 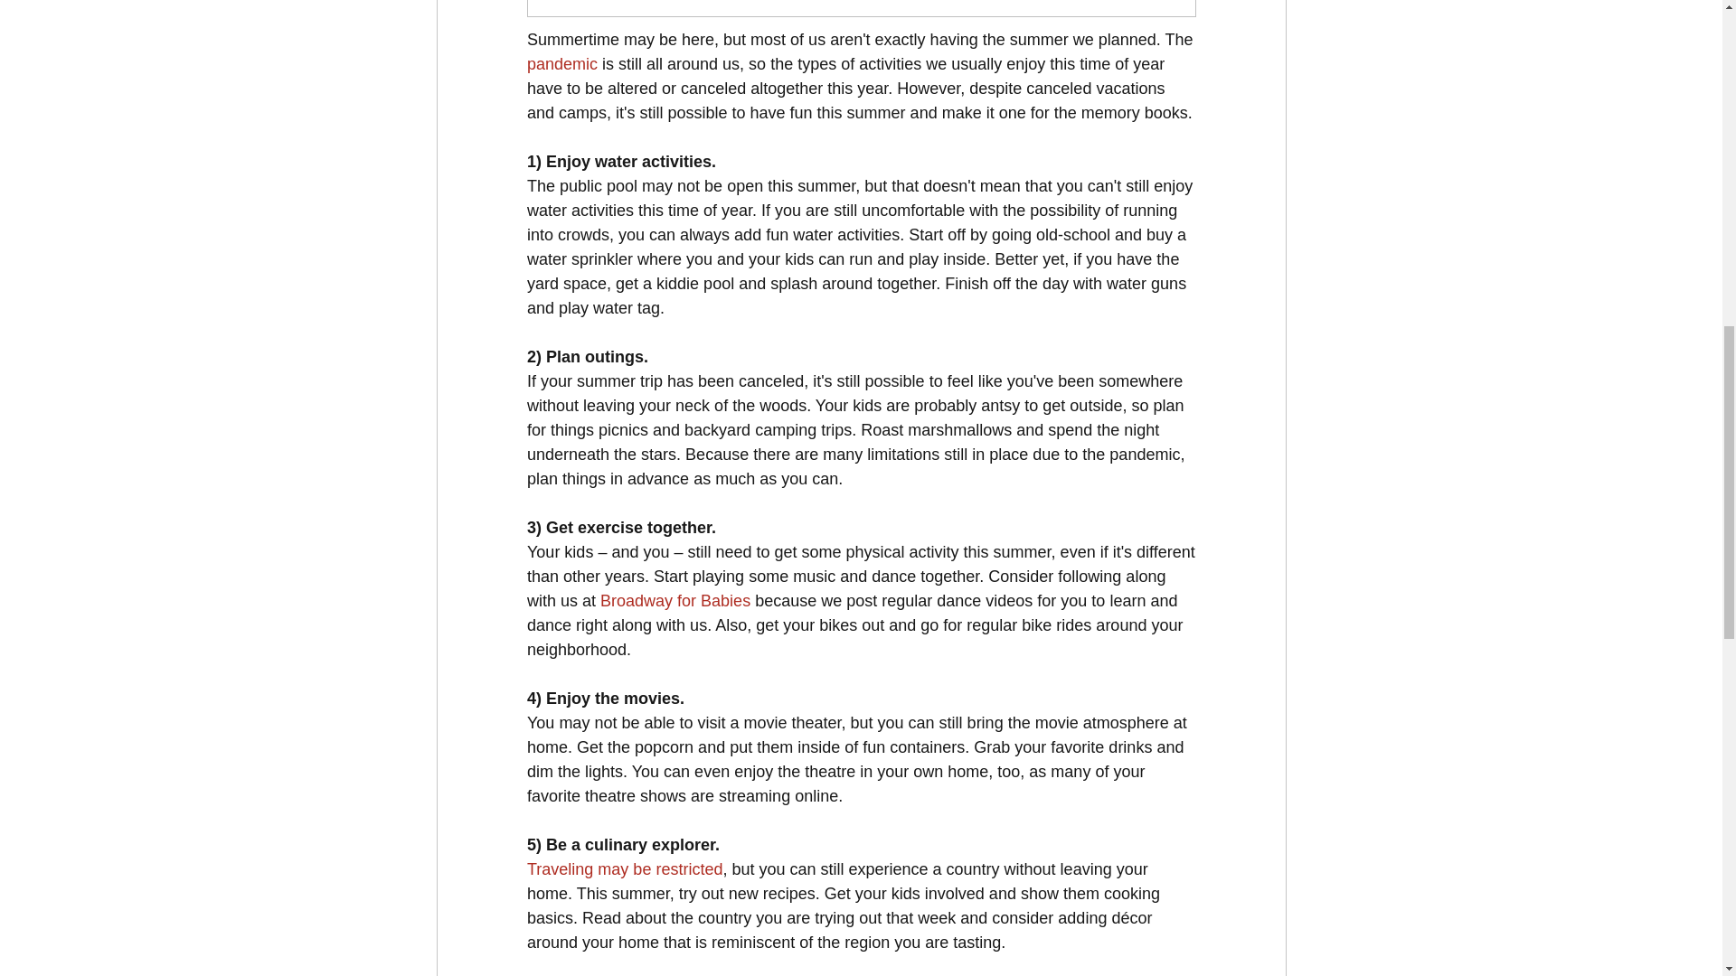 I want to click on Broadway for Babies, so click(x=675, y=602).